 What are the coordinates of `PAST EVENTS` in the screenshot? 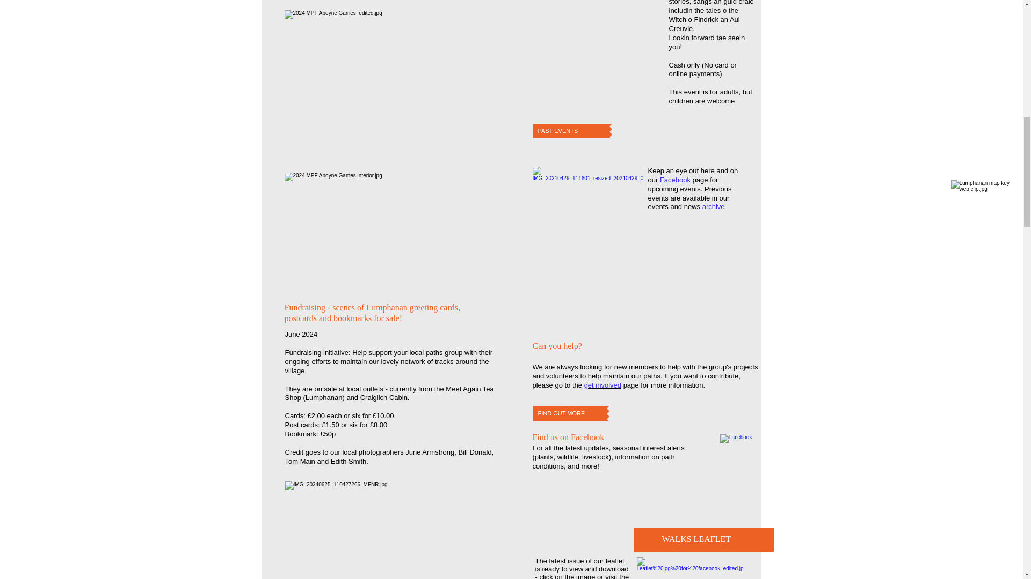 It's located at (571, 131).